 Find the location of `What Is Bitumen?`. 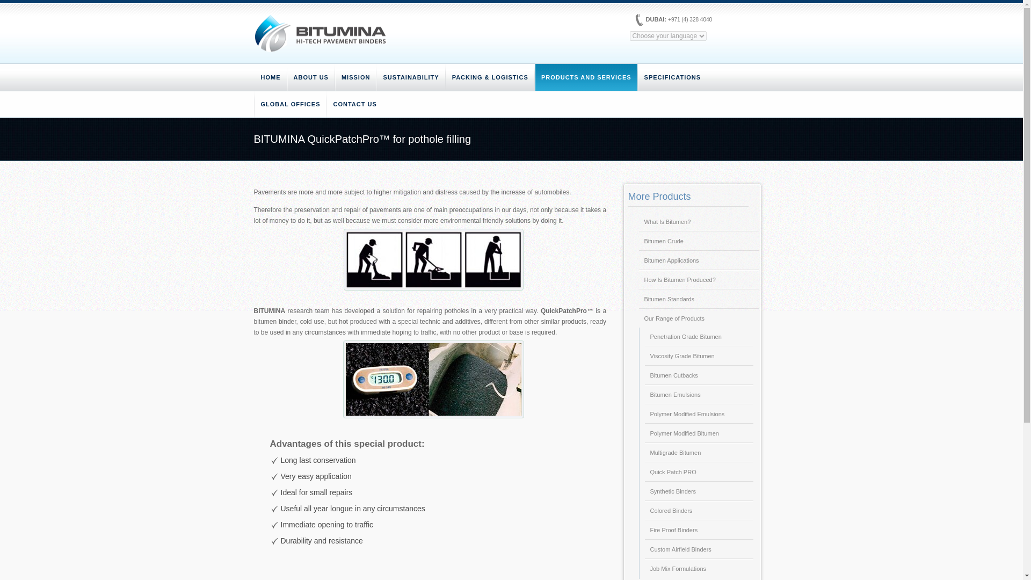

What Is Bitumen? is located at coordinates (698, 221).